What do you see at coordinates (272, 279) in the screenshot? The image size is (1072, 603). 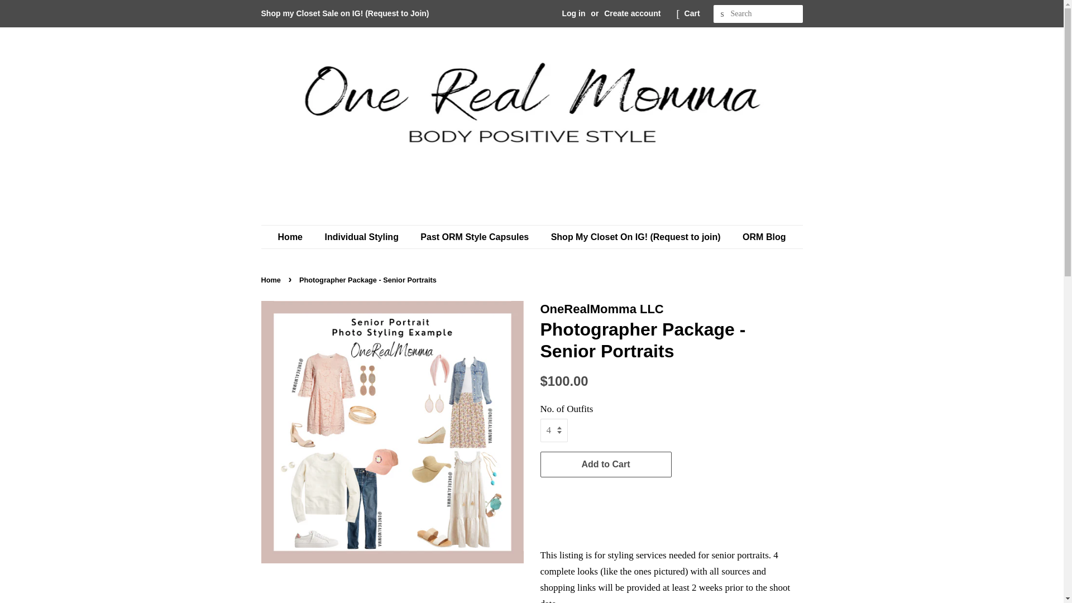 I see `Home` at bounding box center [272, 279].